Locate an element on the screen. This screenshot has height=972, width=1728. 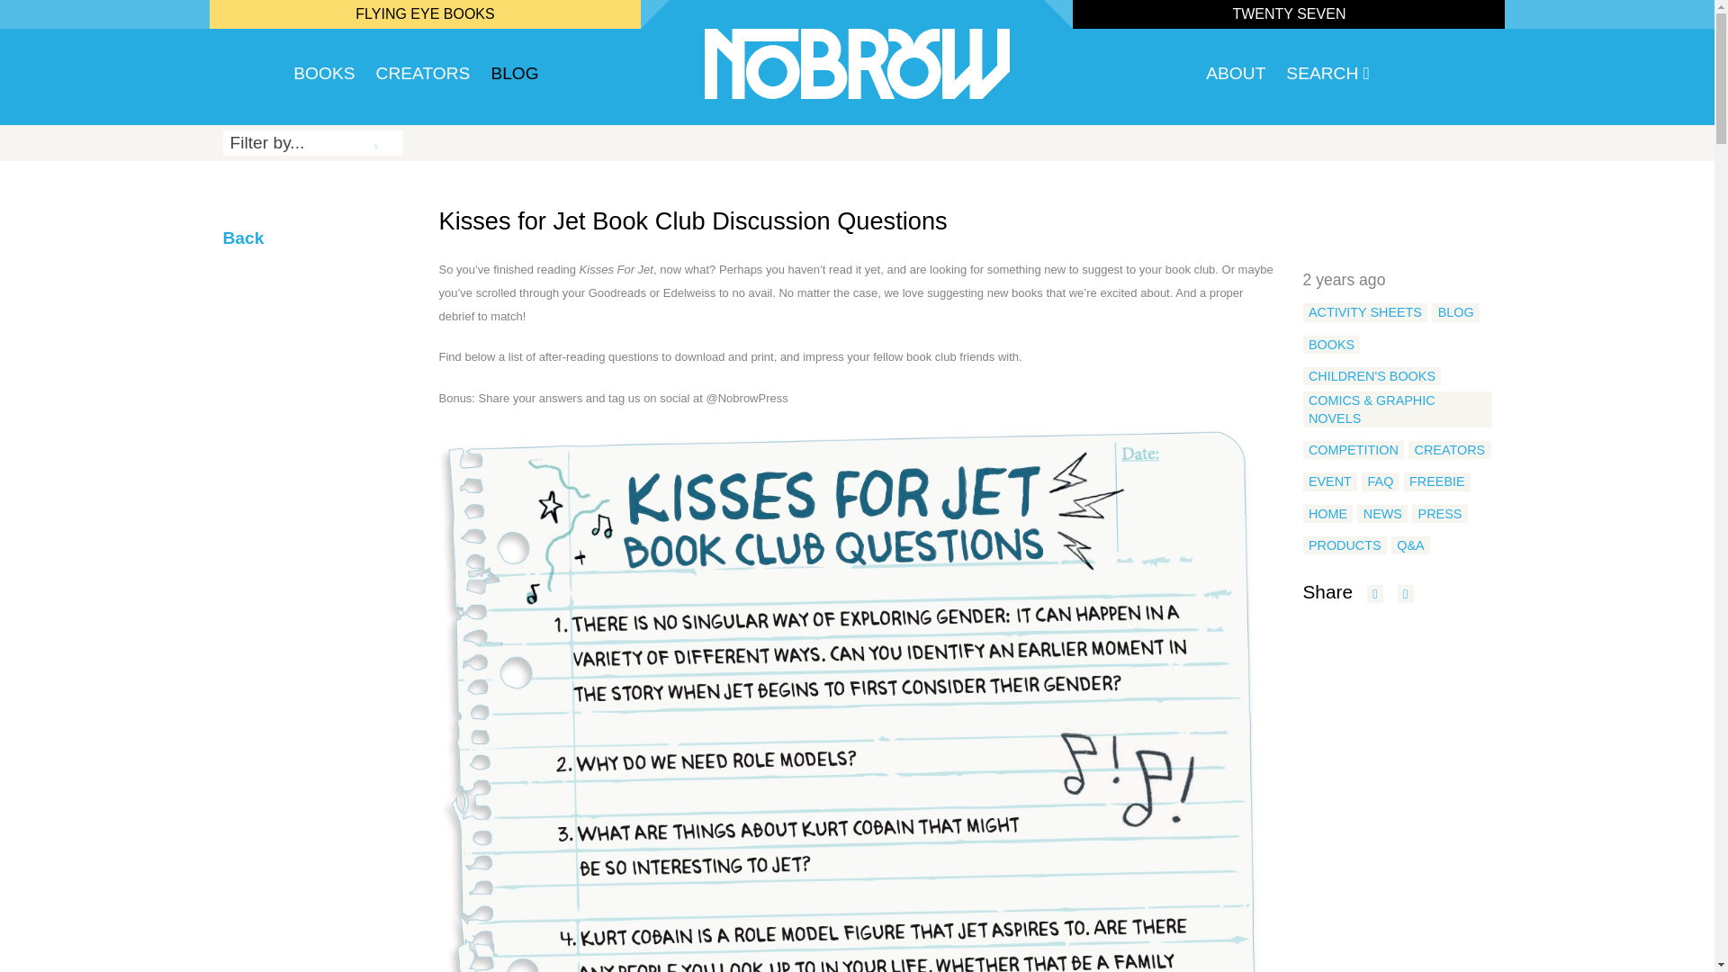
EVENT is located at coordinates (1330, 481).